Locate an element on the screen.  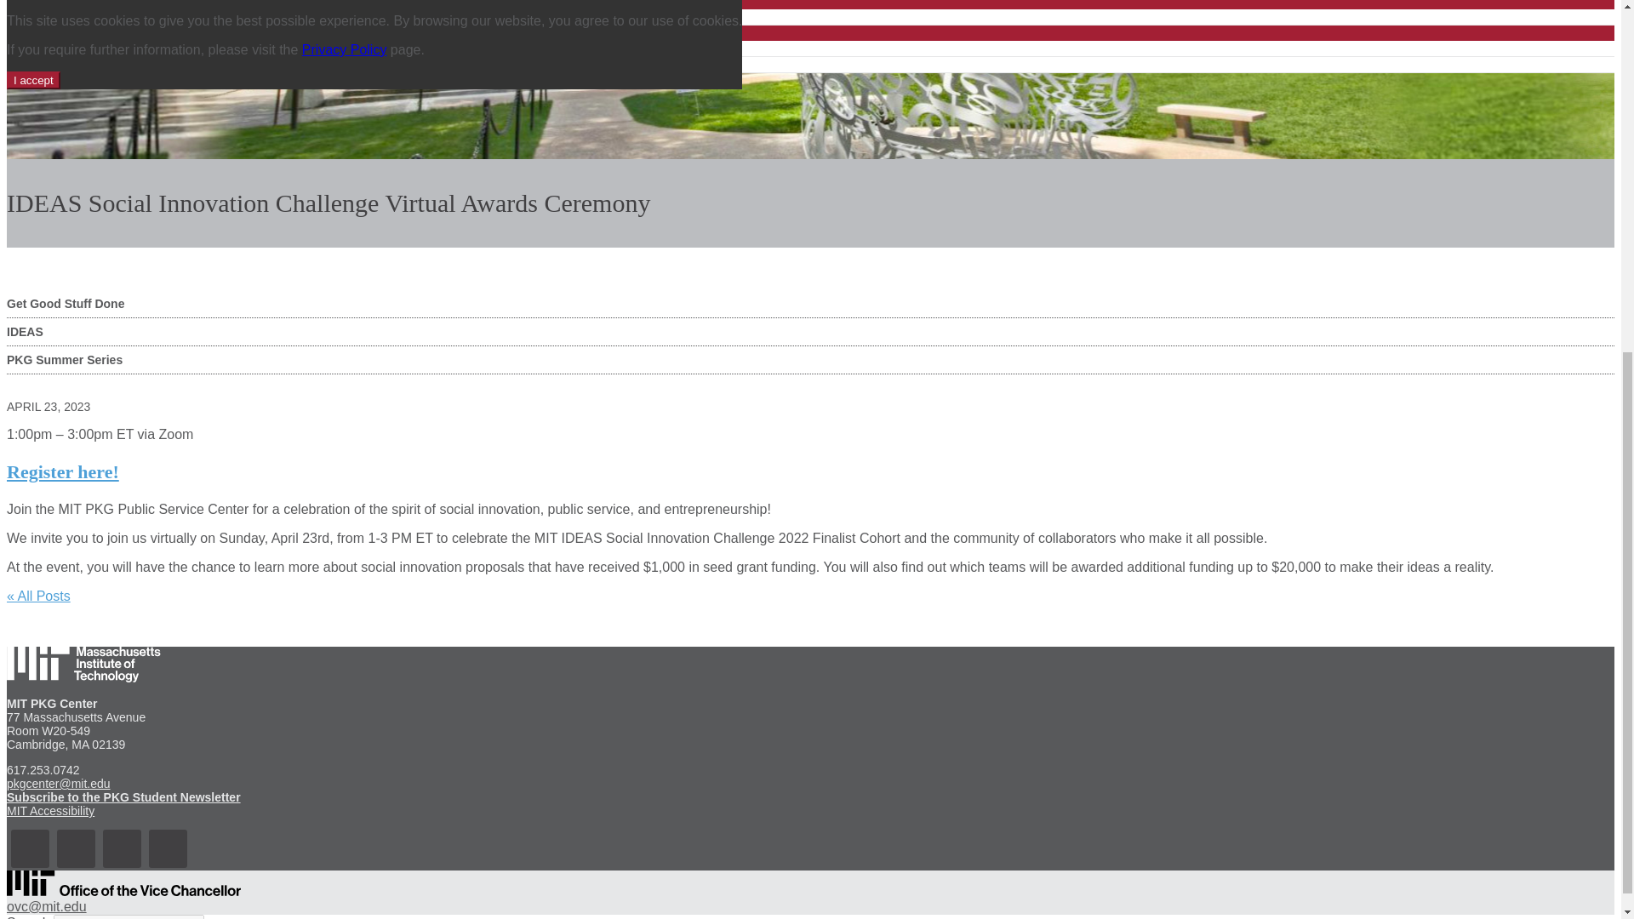
Support Us is located at coordinates (121, 49).